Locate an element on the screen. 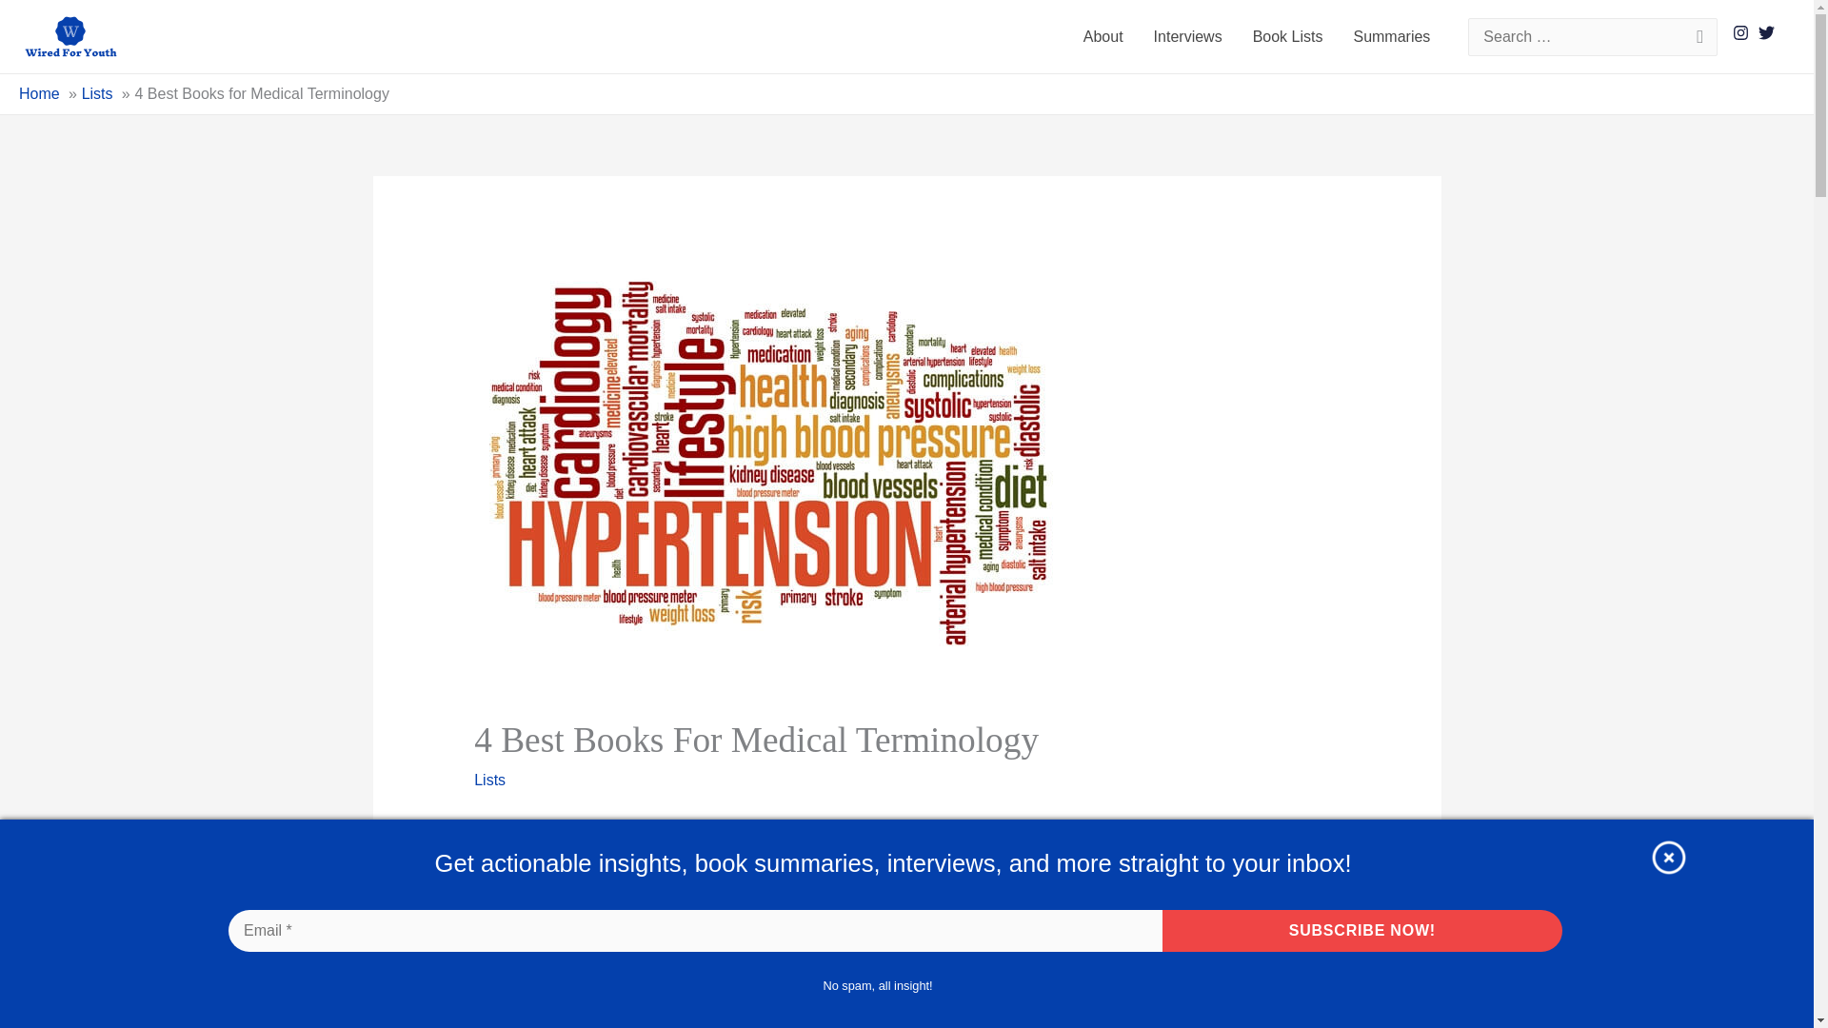 The height and width of the screenshot is (1028, 1828). Twitter is located at coordinates (530, 854).